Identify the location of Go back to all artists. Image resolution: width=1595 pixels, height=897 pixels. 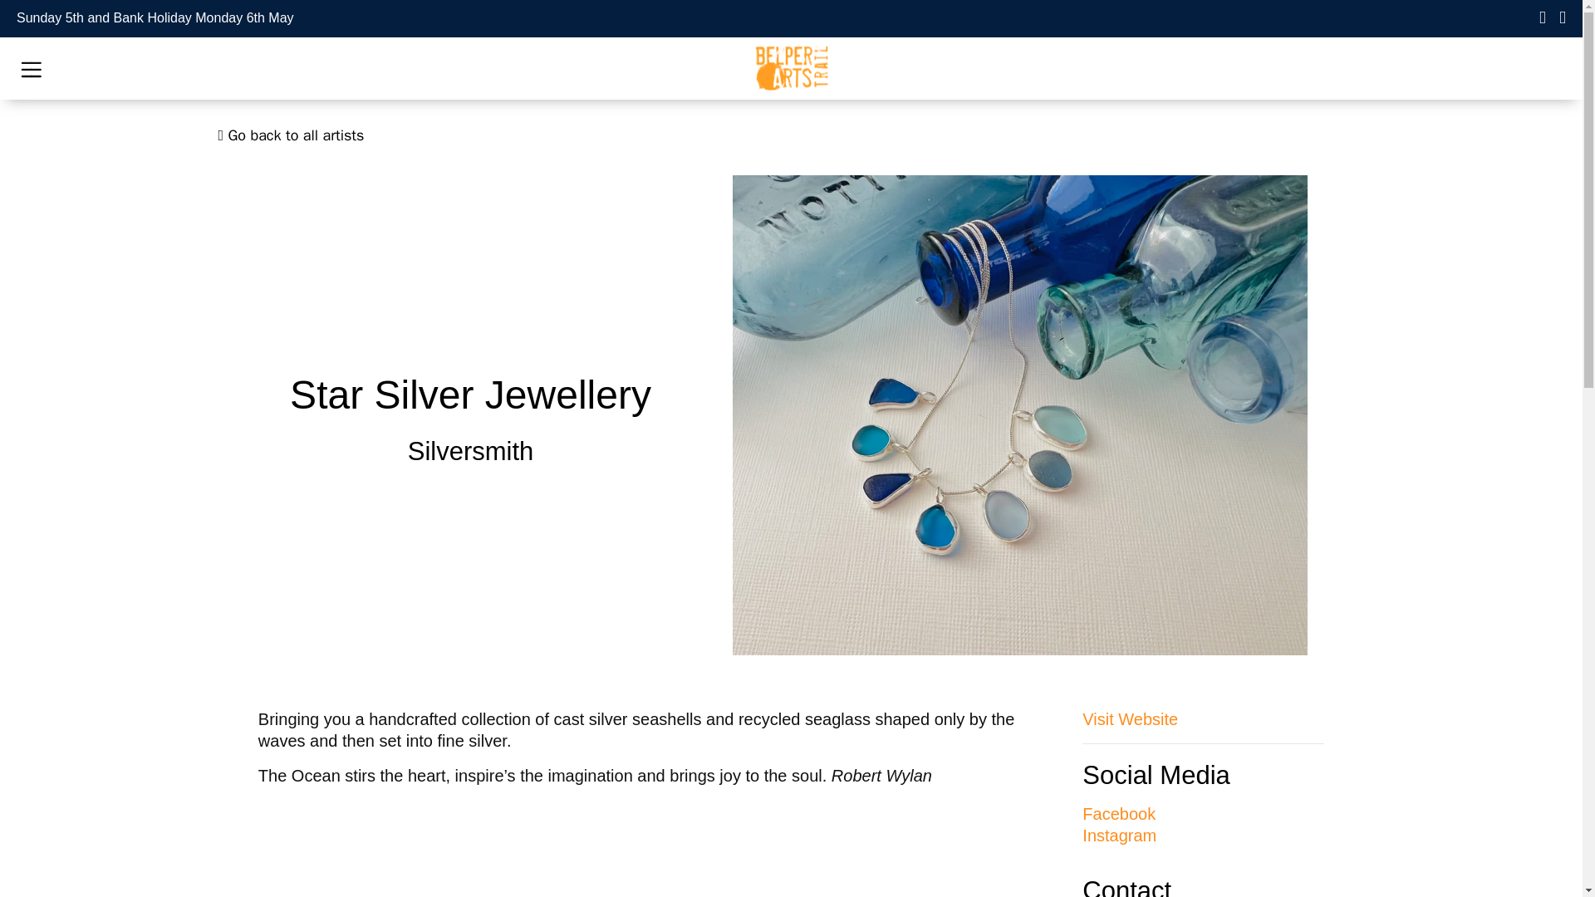
(290, 135).